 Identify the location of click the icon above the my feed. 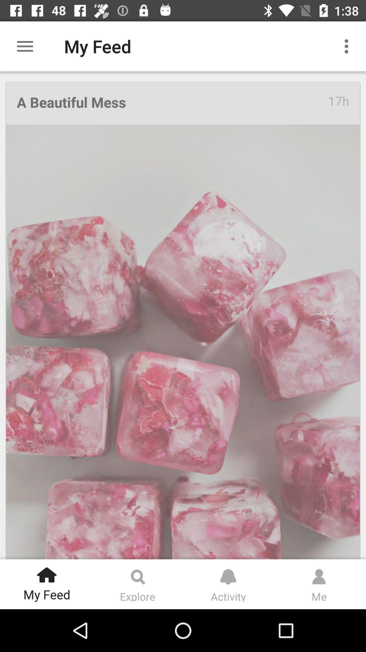
(47, 573).